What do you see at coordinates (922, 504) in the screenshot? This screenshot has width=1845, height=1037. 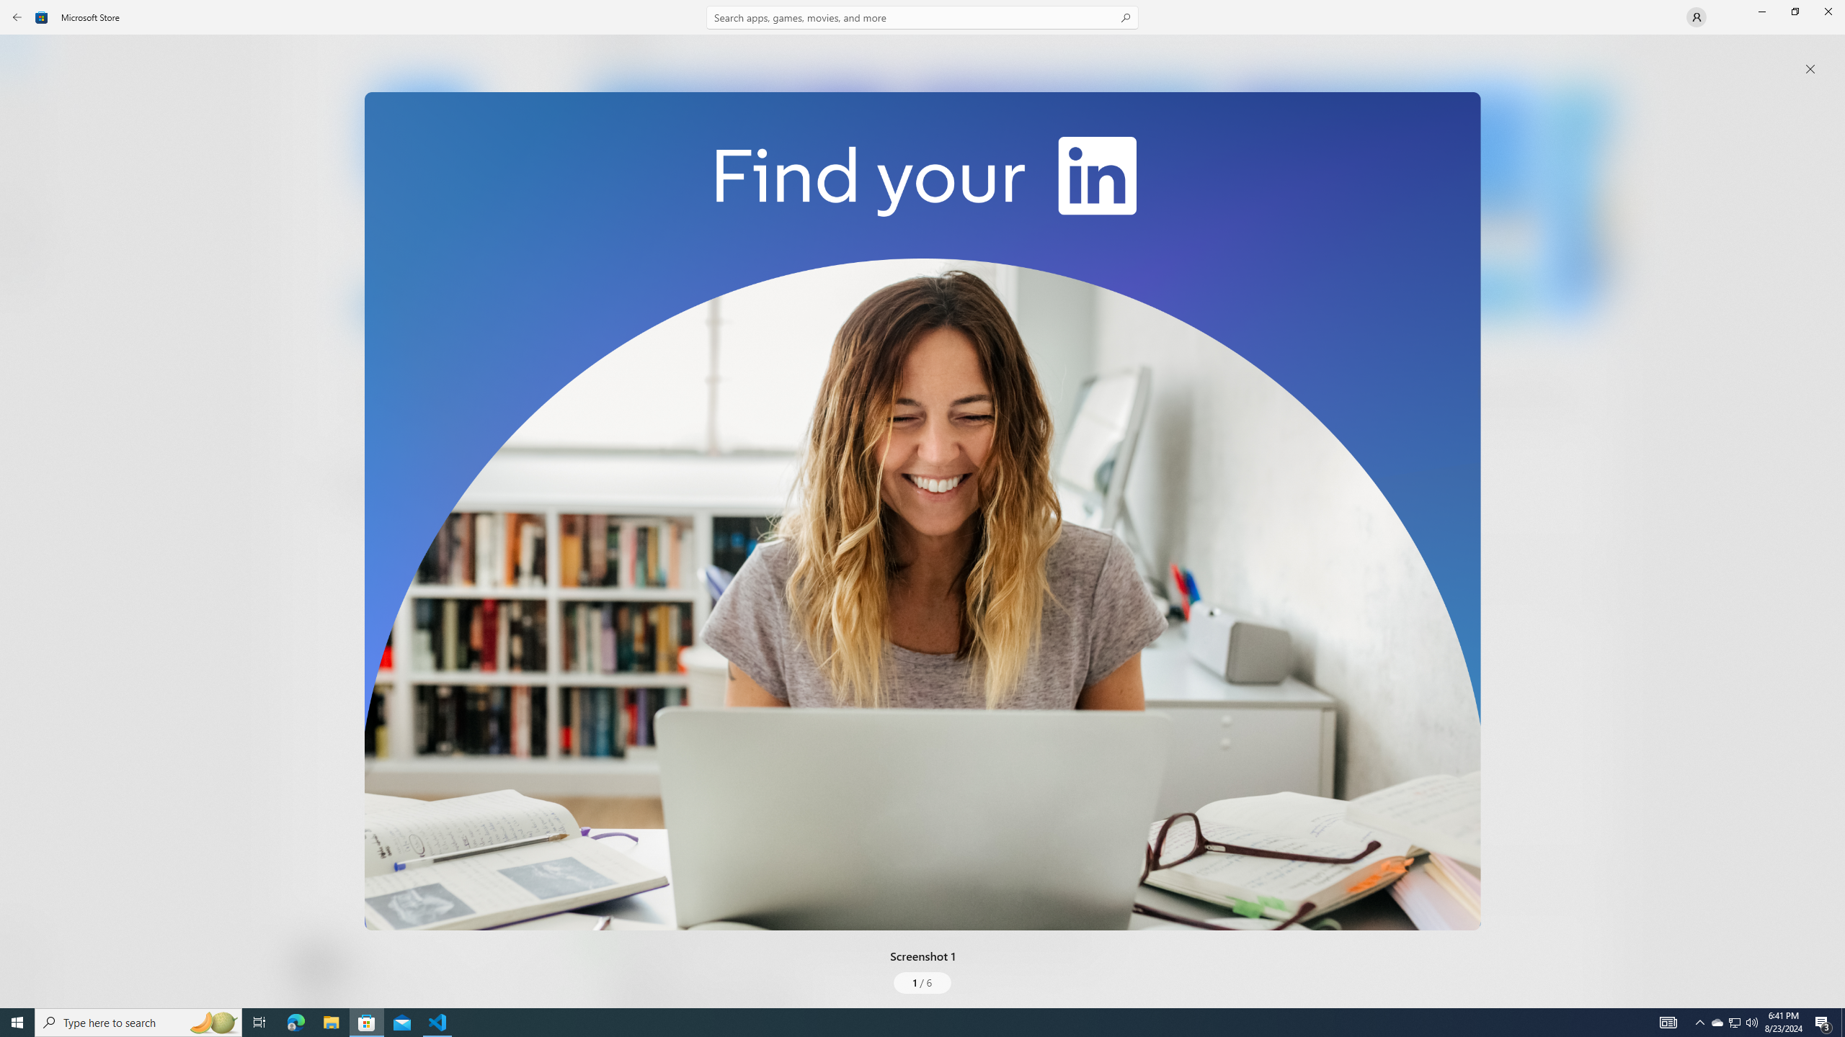 I see `AutomationID: NavigationControl` at bounding box center [922, 504].